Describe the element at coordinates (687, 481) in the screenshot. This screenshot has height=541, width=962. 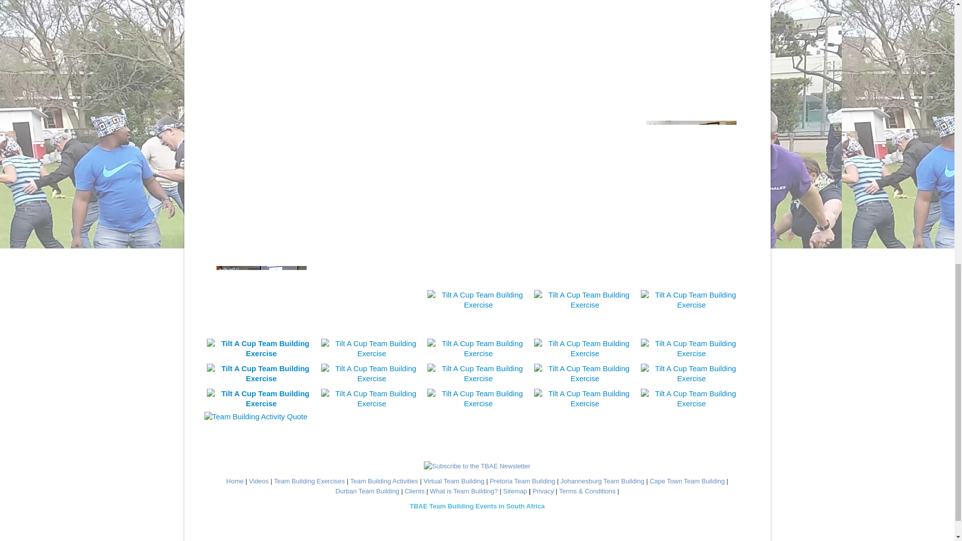
I see `Team Building in Cape Town` at that location.